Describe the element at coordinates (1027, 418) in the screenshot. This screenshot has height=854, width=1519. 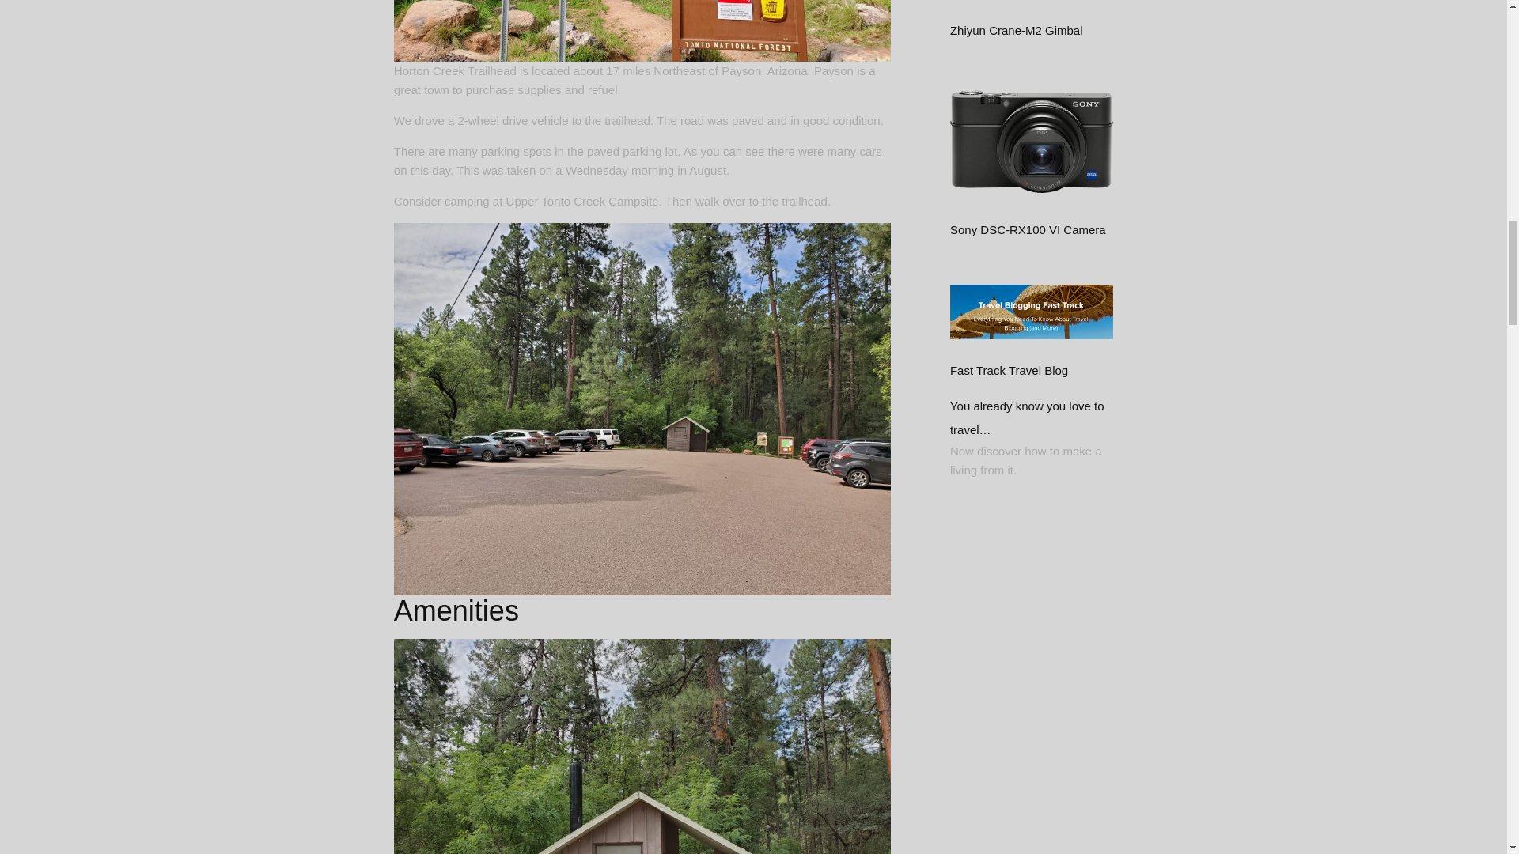
I see `Fast Track Travel Blog` at that location.